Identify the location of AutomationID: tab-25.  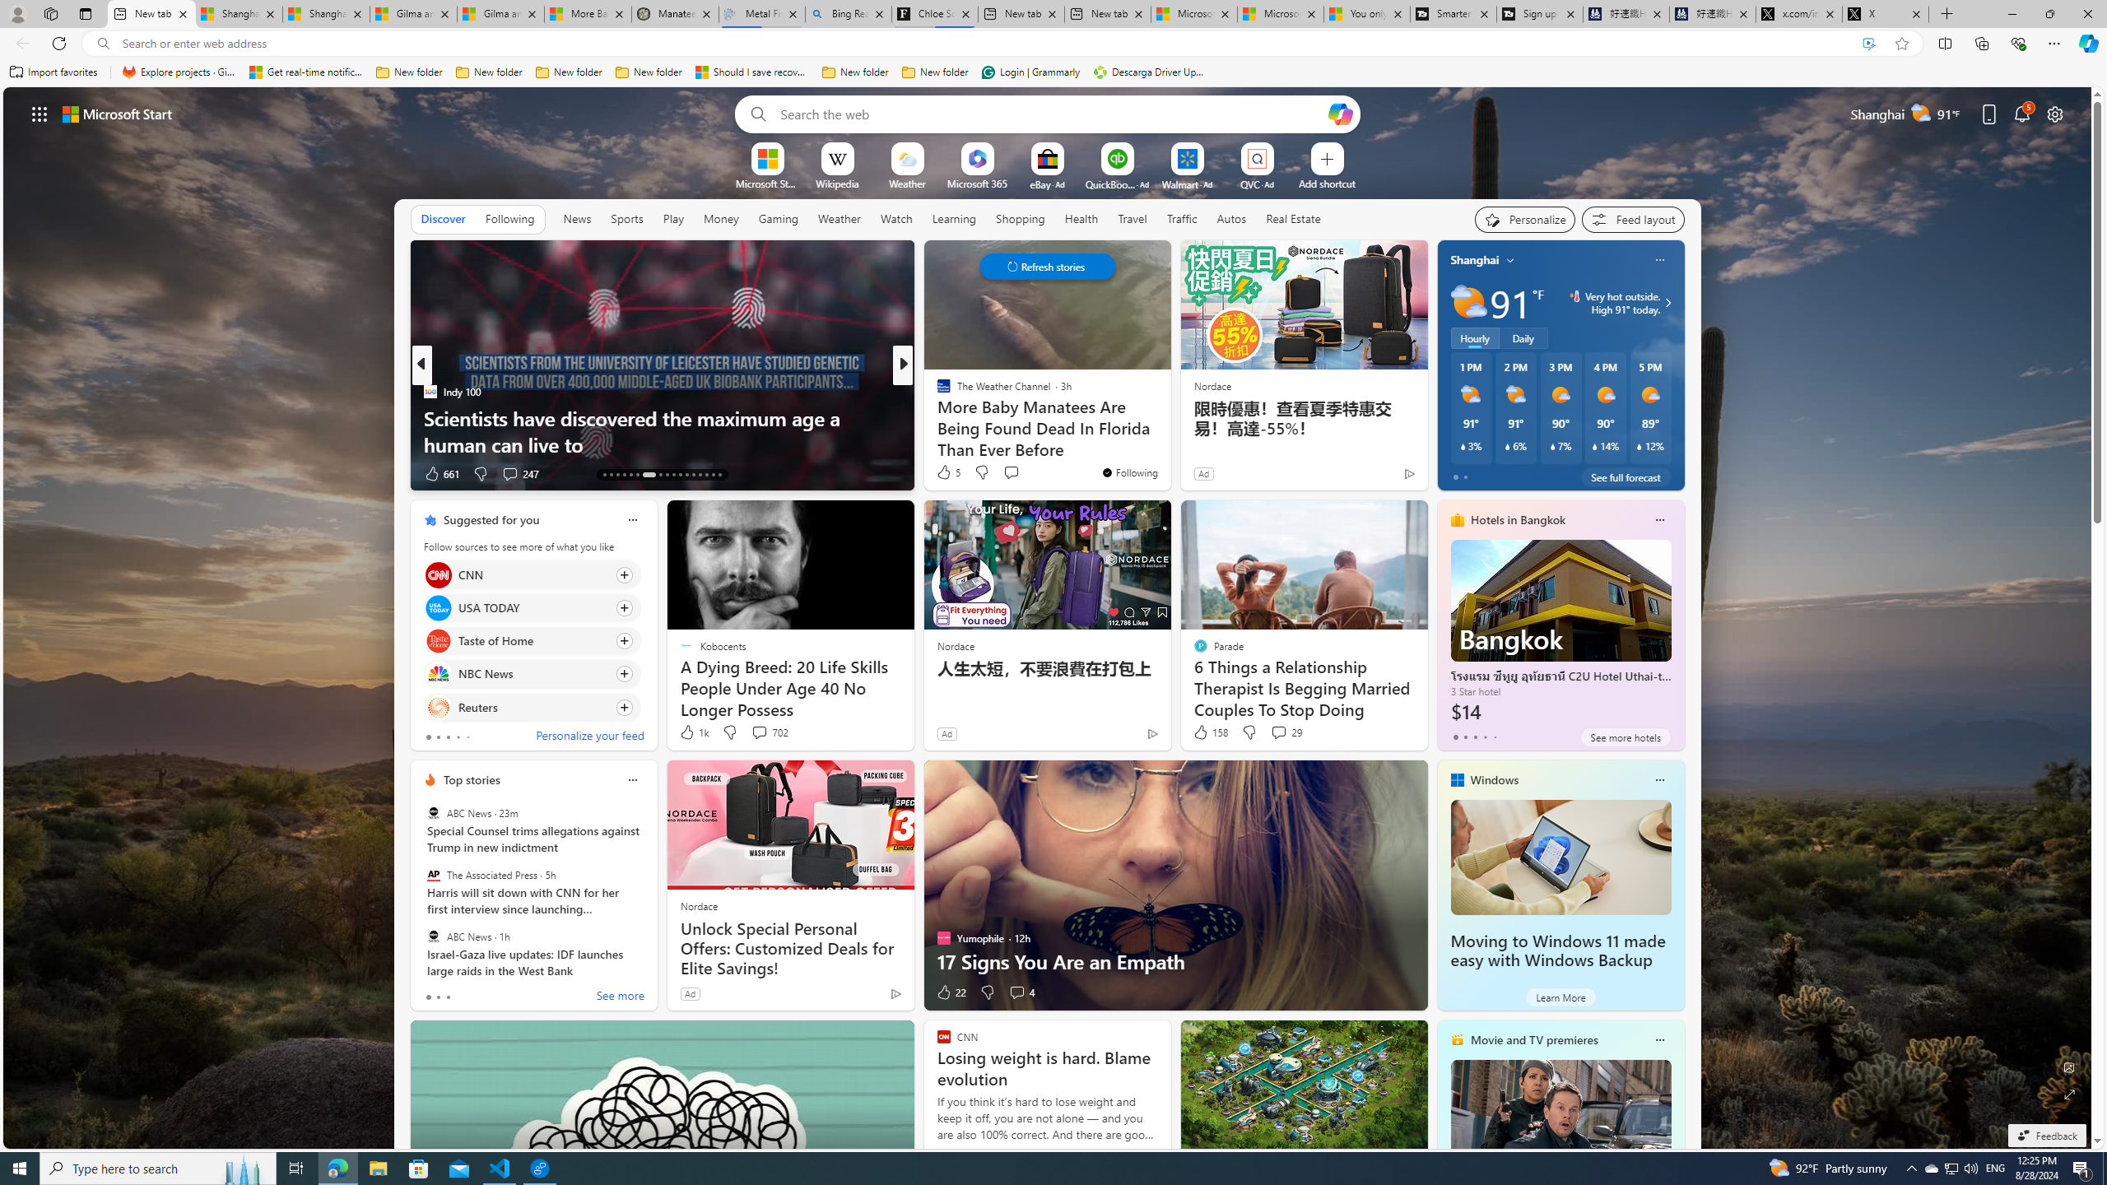
(693, 475).